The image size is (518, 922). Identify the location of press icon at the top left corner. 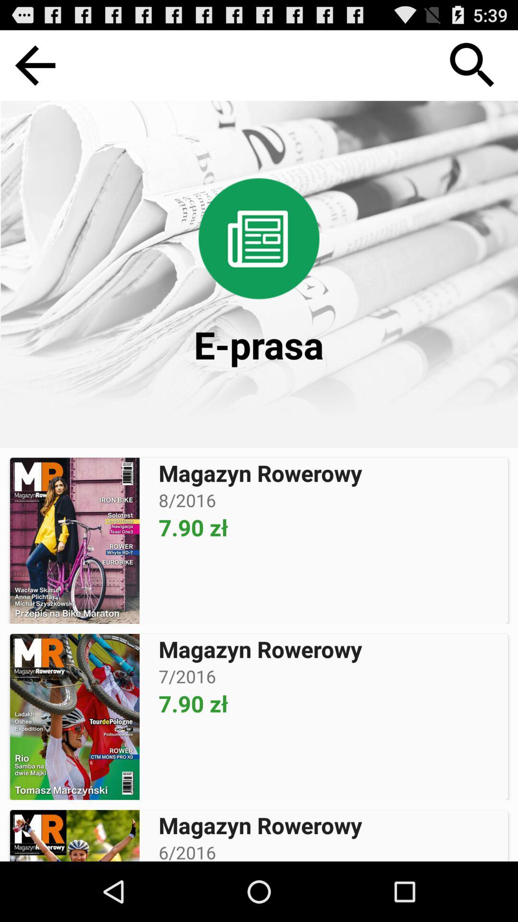
(35, 65).